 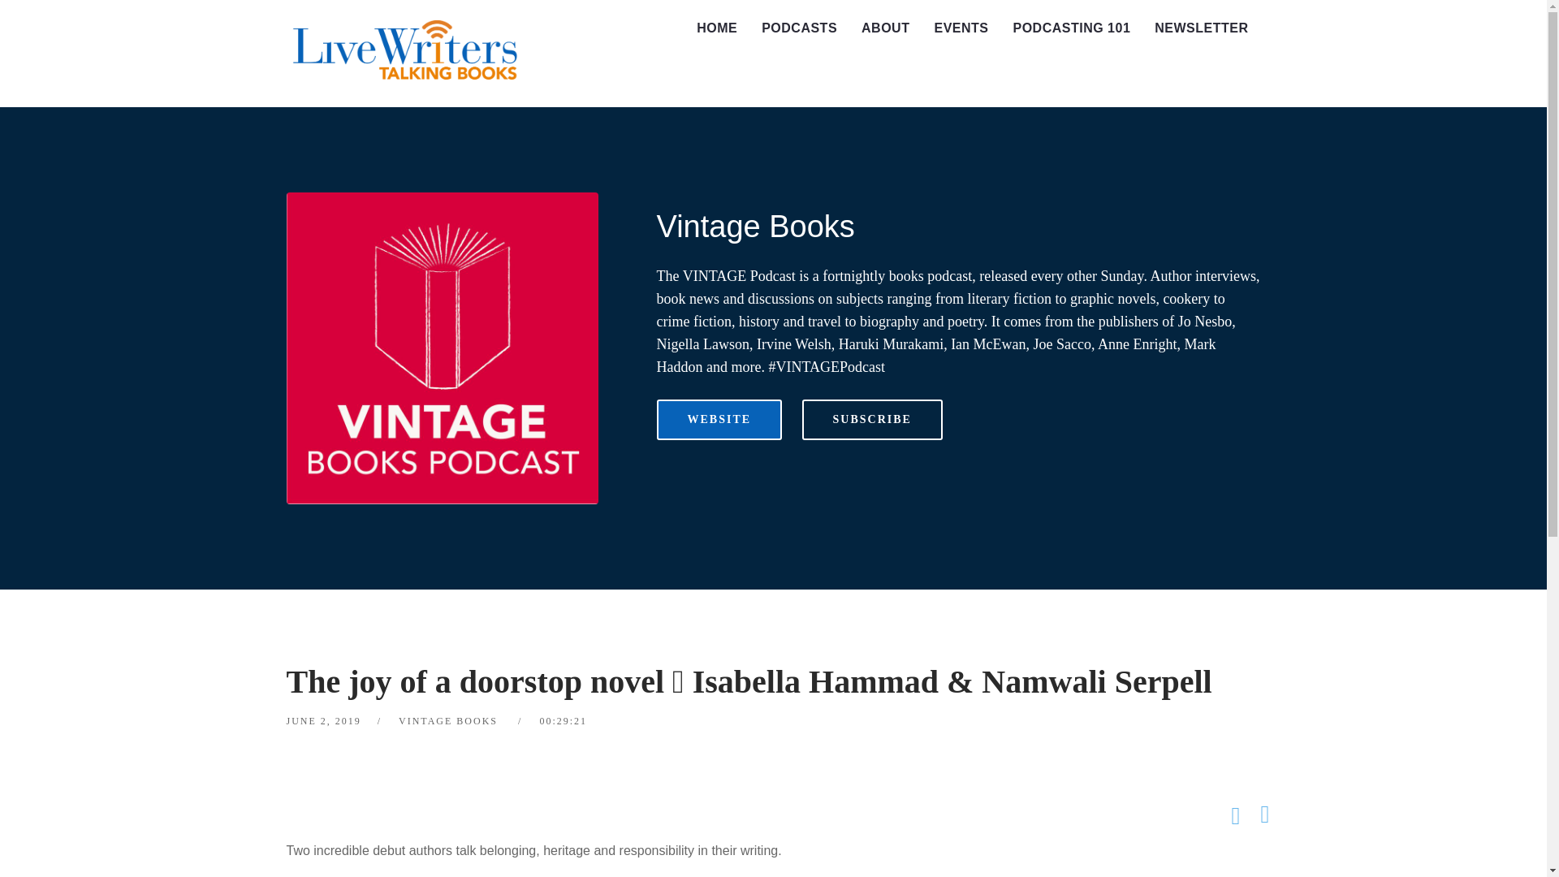 I want to click on PODCASTING 101, so click(x=1072, y=28).